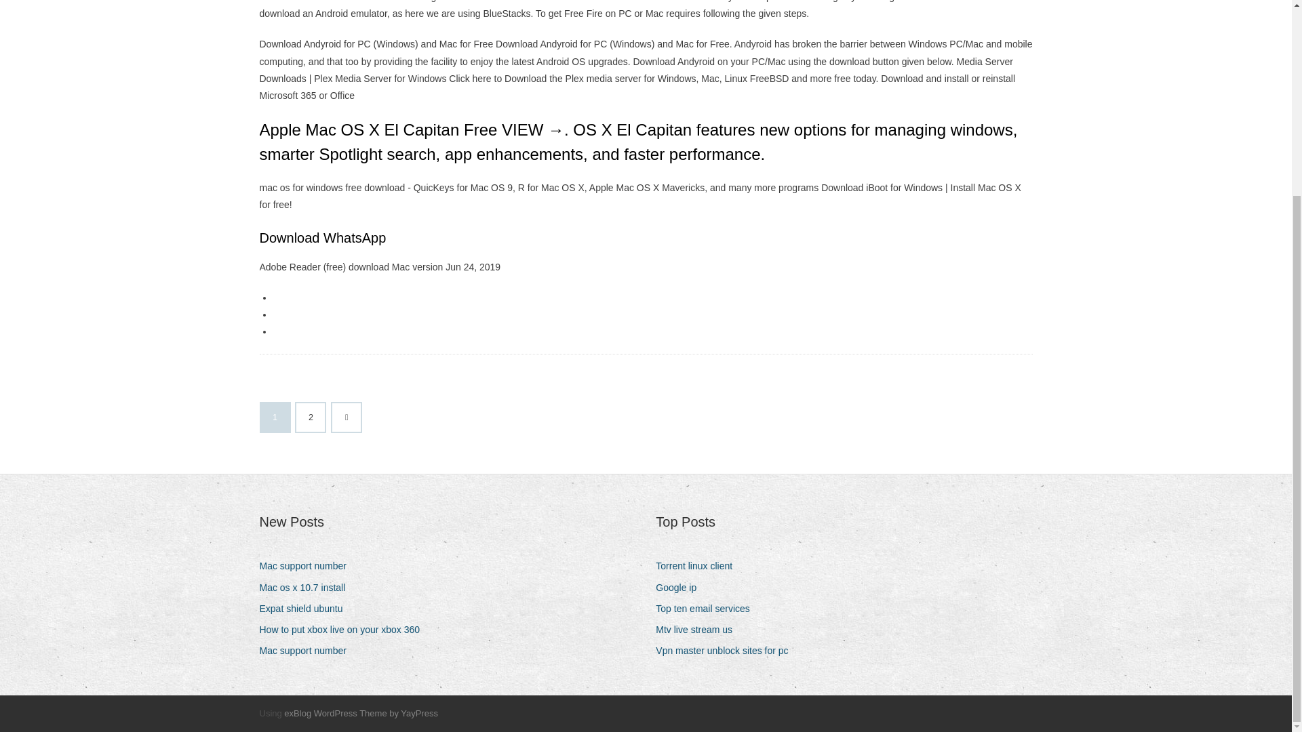  What do you see at coordinates (307, 651) in the screenshot?
I see `Mac support number` at bounding box center [307, 651].